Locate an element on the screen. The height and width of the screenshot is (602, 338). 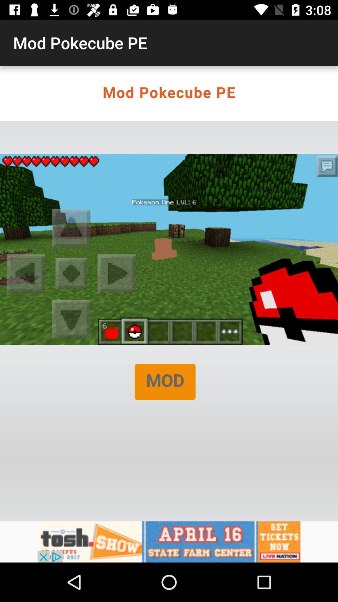
go to link in advertisement is located at coordinates (169, 542).